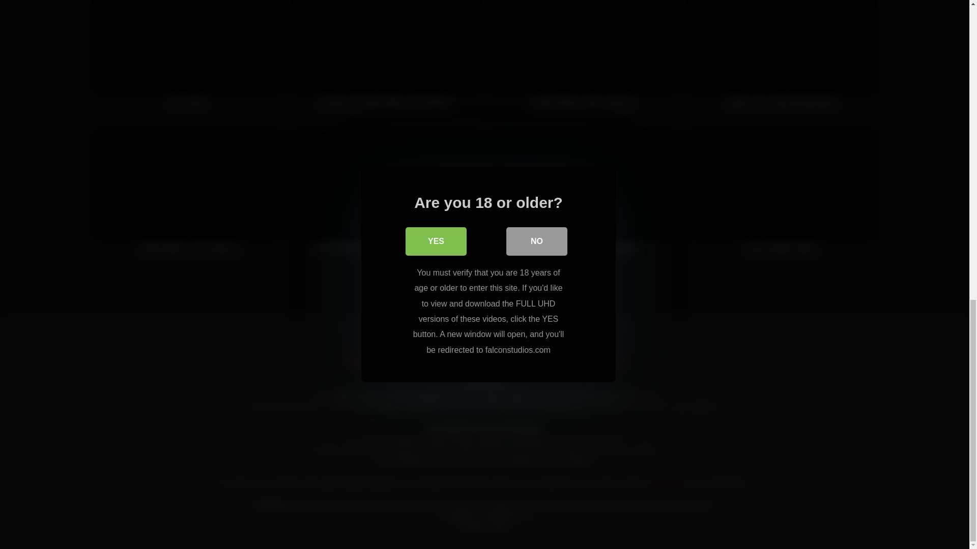 The width and height of the screenshot is (977, 549). What do you see at coordinates (189, 59) in the screenshot?
I see `Gay Jocks` at bounding box center [189, 59].